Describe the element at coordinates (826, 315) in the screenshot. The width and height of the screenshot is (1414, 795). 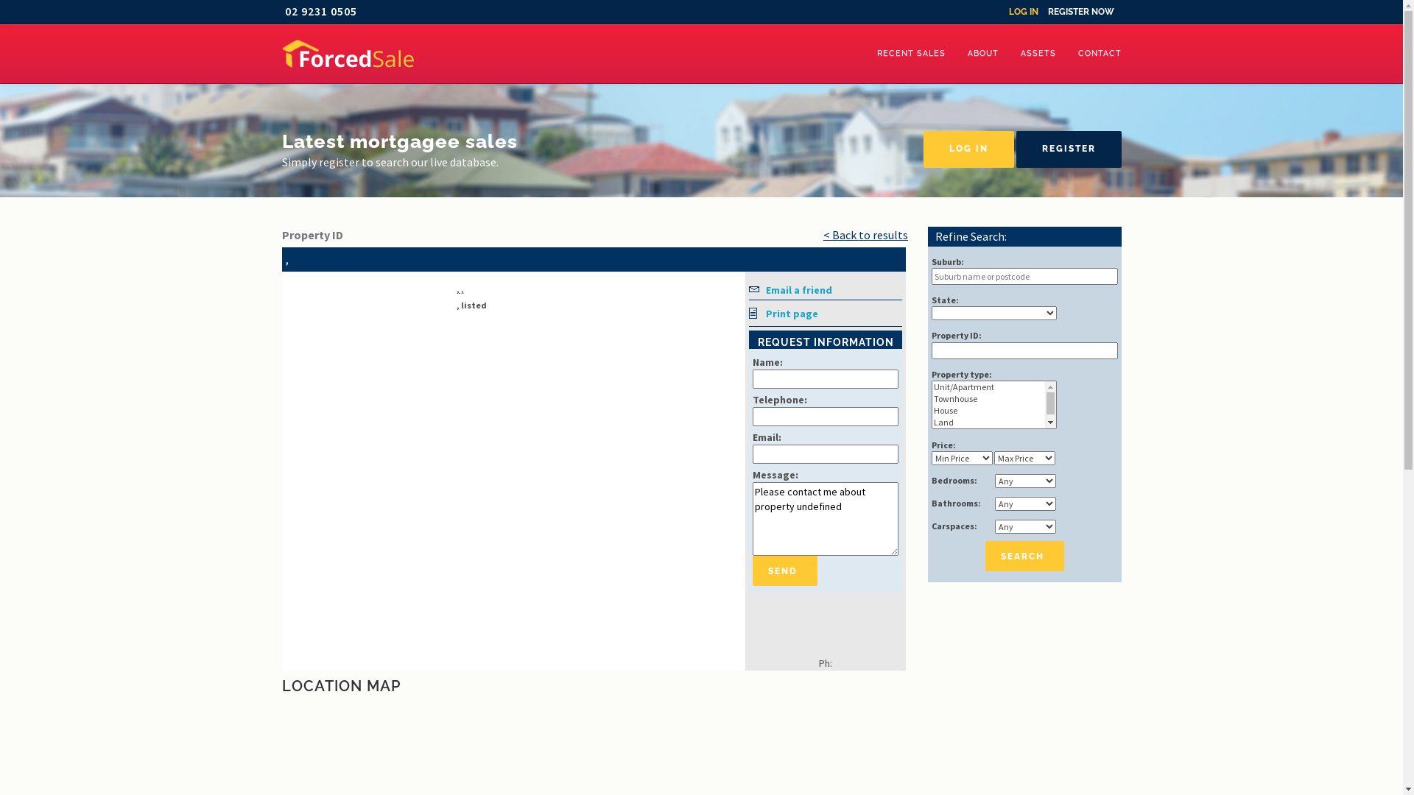
I see `Print page` at that location.